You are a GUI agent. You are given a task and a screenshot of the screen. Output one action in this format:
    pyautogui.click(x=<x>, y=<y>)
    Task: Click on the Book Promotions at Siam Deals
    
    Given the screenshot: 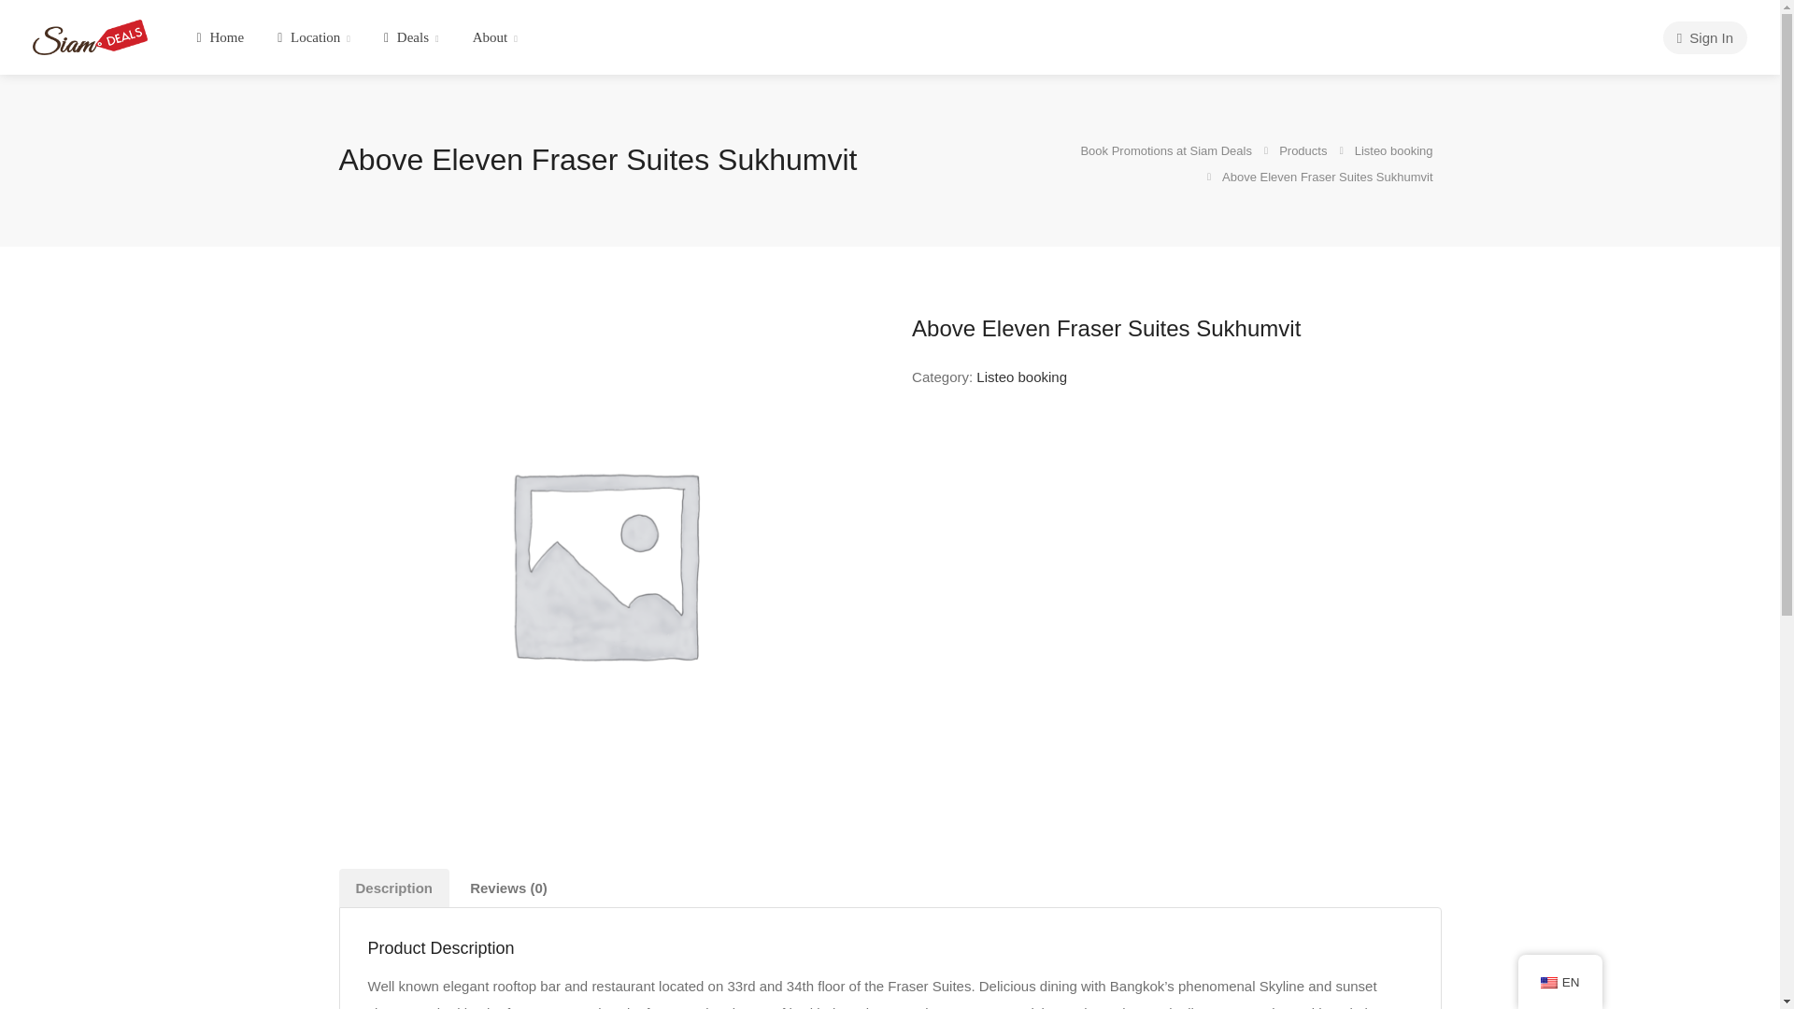 What is the action you would take?
    pyautogui.click(x=90, y=36)
    